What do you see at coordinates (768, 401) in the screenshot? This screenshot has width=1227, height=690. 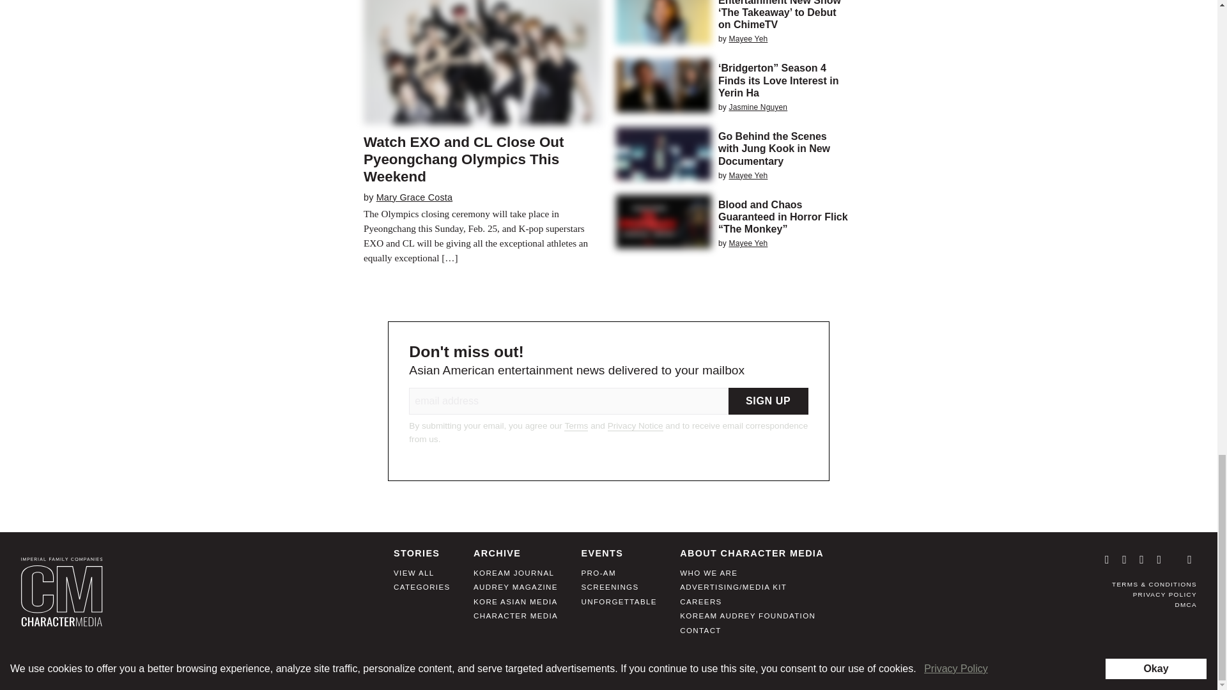 I see `Sign Up` at bounding box center [768, 401].